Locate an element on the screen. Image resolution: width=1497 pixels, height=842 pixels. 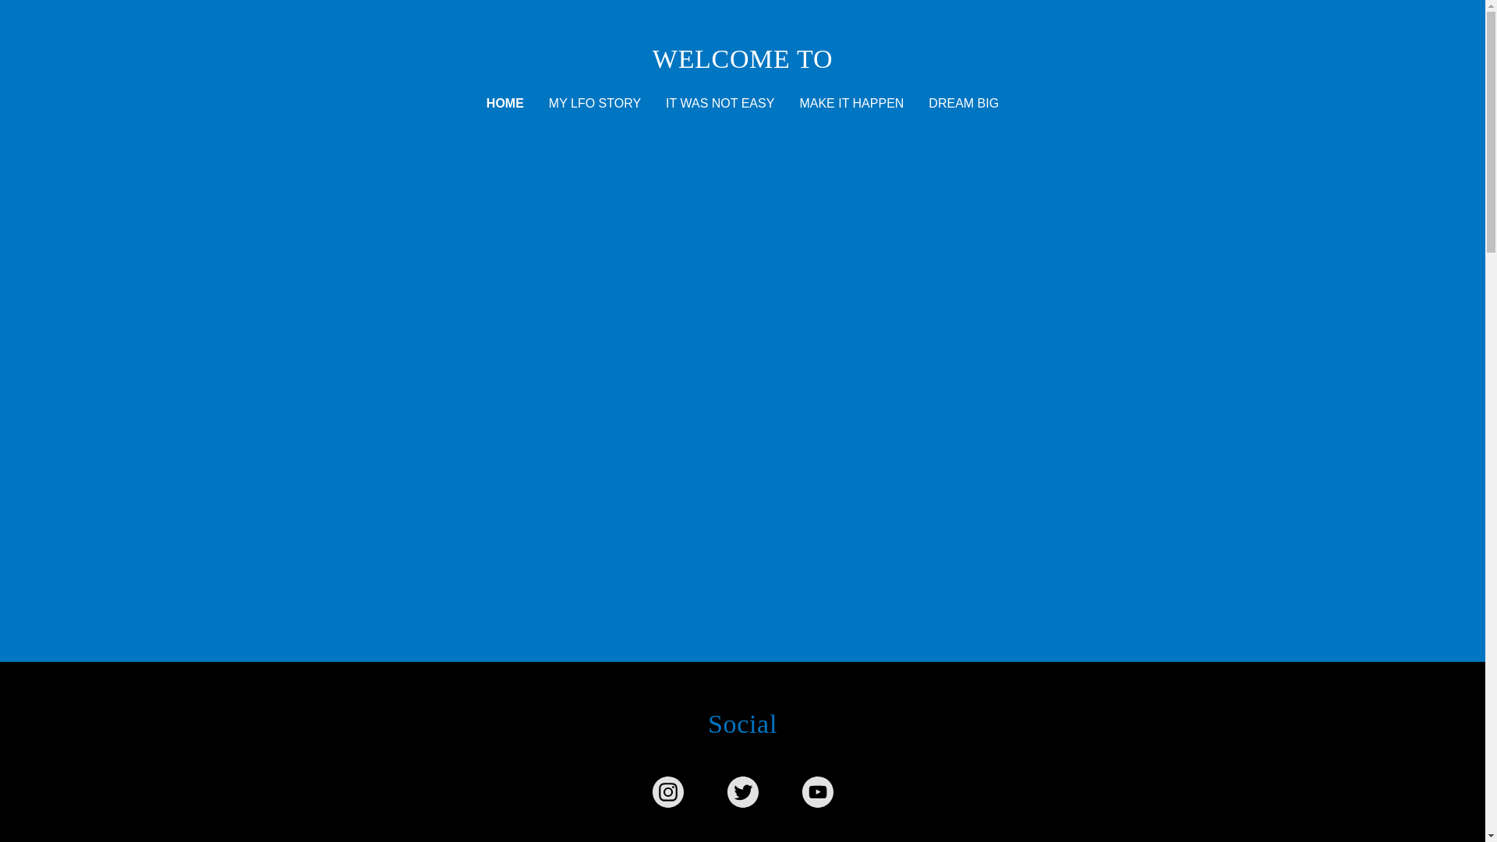
MAKE IT HAPPEN is located at coordinates (851, 103).